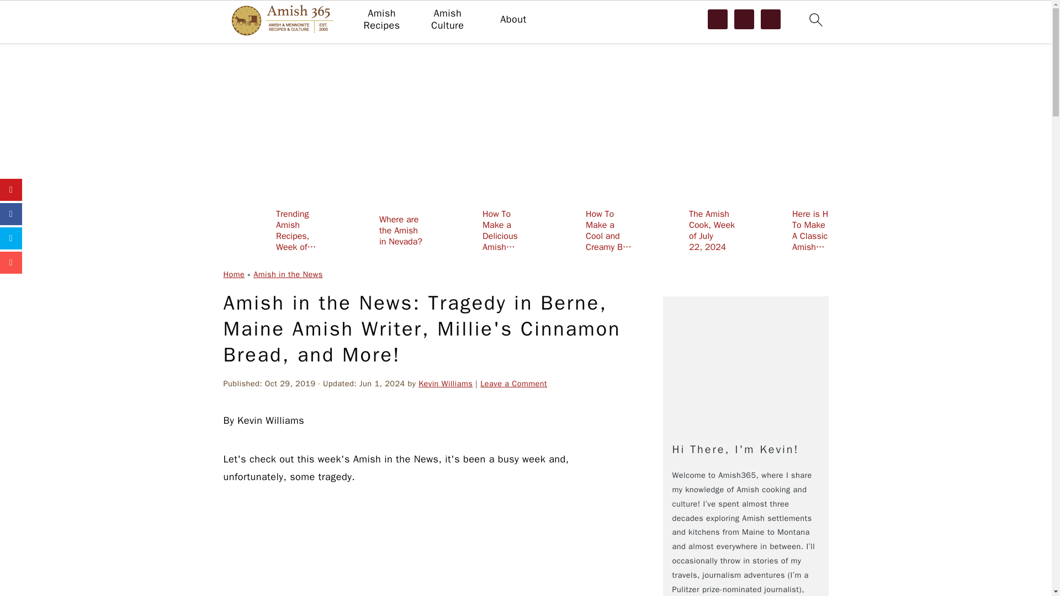 Image resolution: width=1060 pixels, height=596 pixels. Describe the element at coordinates (996, 230) in the screenshot. I see `The Amish Cook, Week of July 16, 2024` at that location.